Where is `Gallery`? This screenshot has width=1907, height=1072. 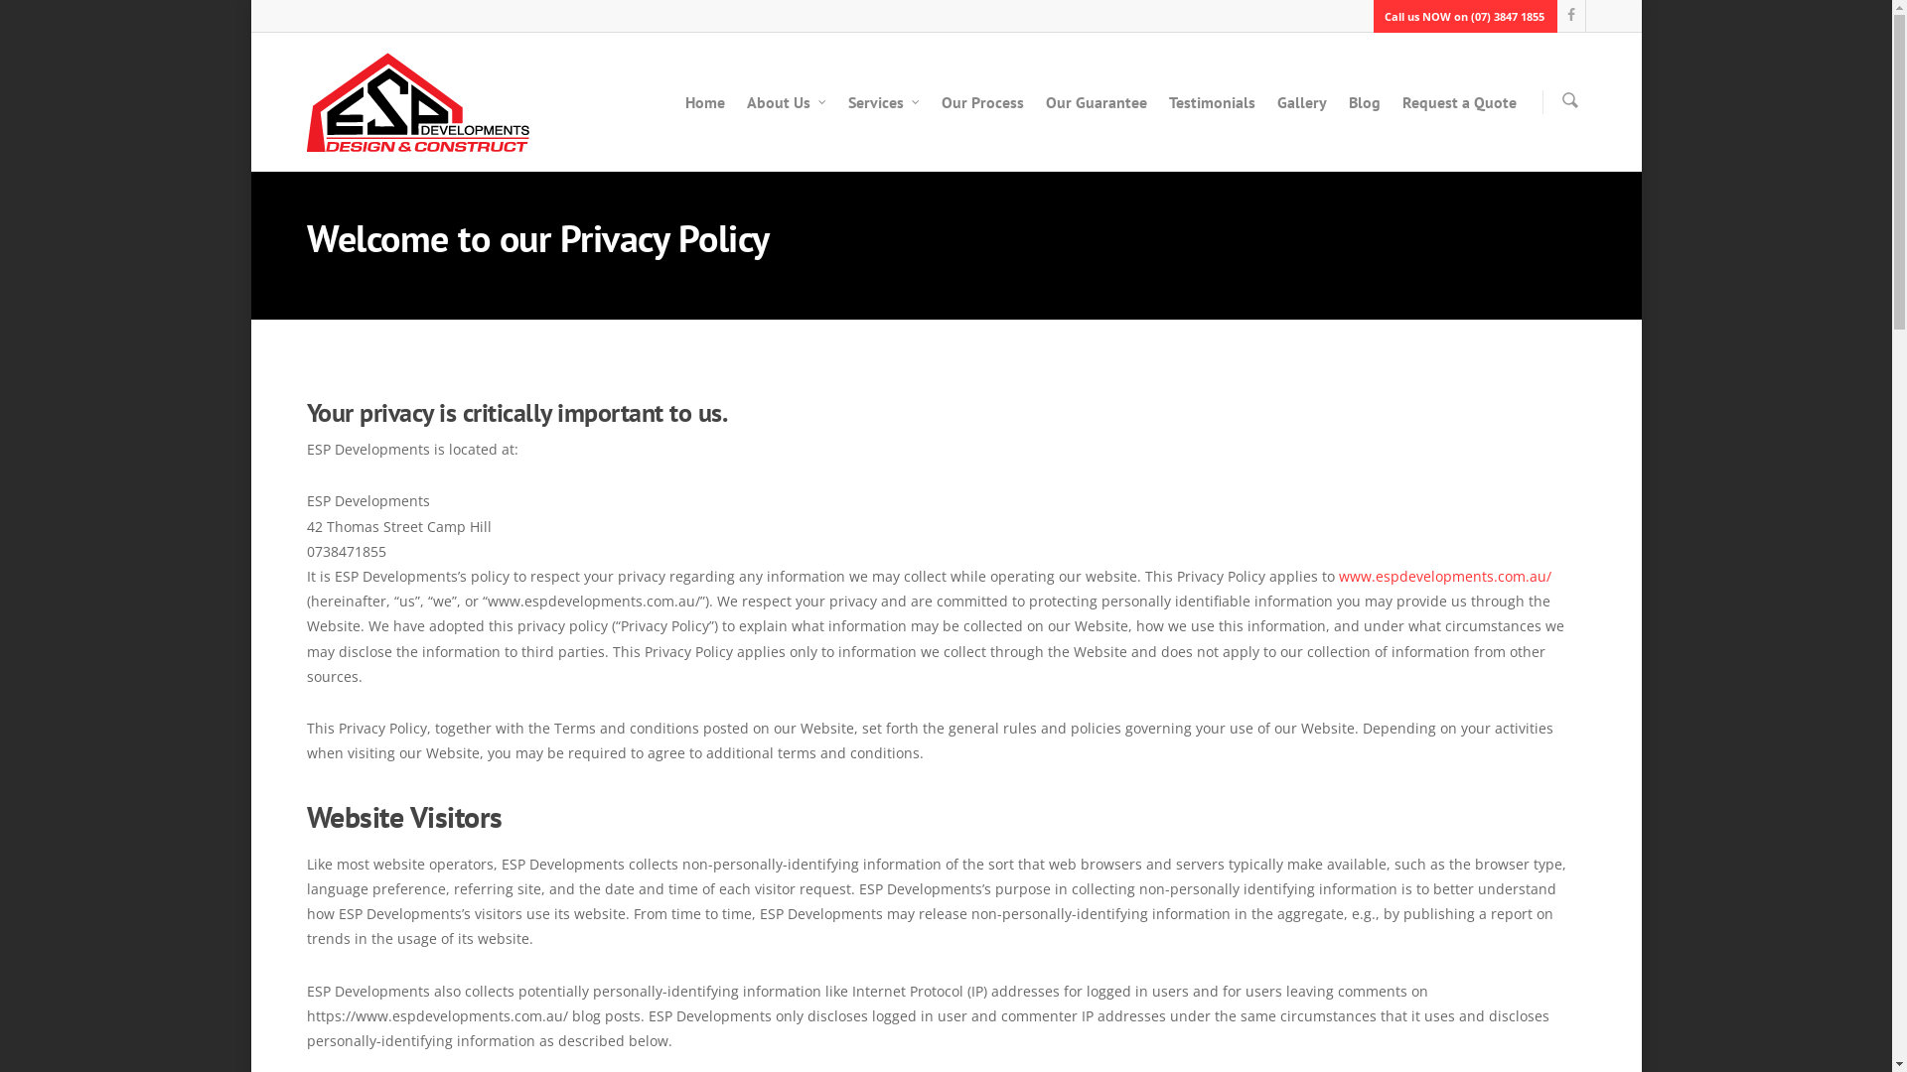 Gallery is located at coordinates (1302, 112).